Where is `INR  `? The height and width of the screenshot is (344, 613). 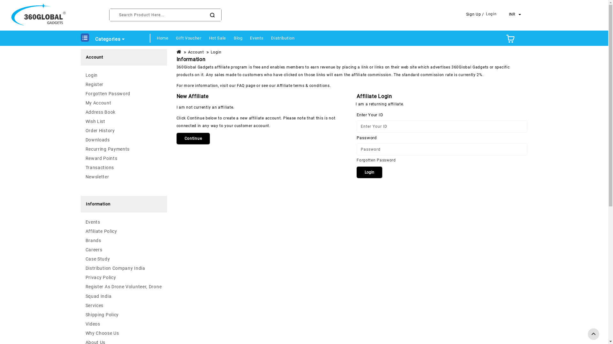
INR   is located at coordinates (515, 14).